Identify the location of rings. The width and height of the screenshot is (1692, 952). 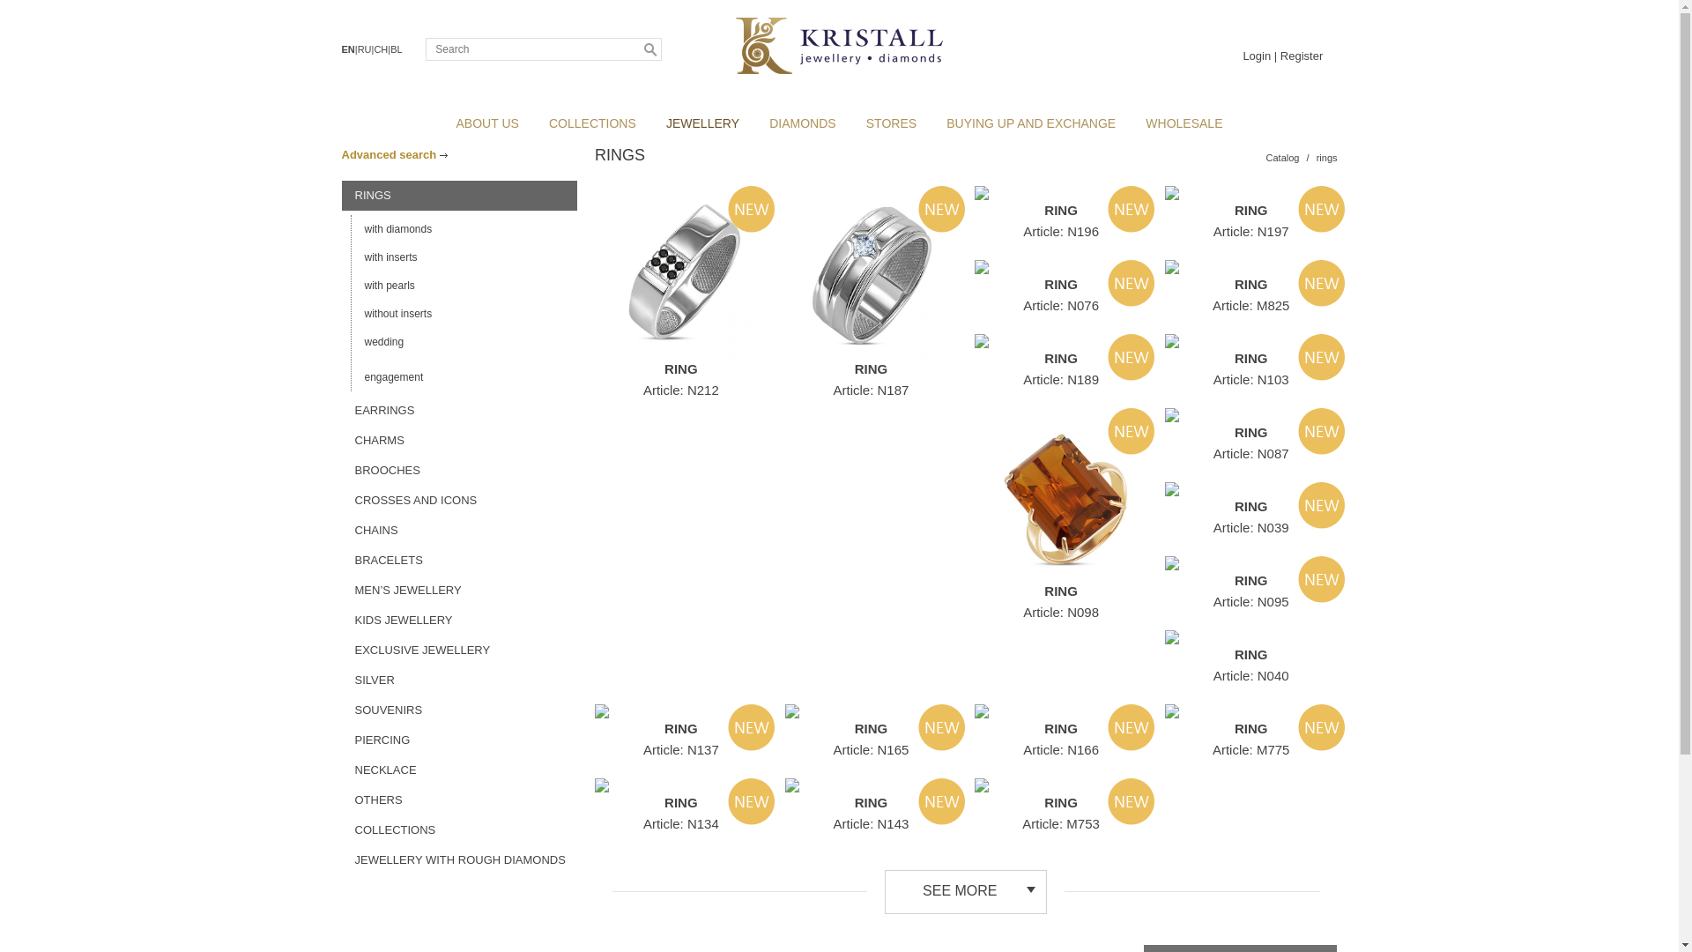
(1327, 158).